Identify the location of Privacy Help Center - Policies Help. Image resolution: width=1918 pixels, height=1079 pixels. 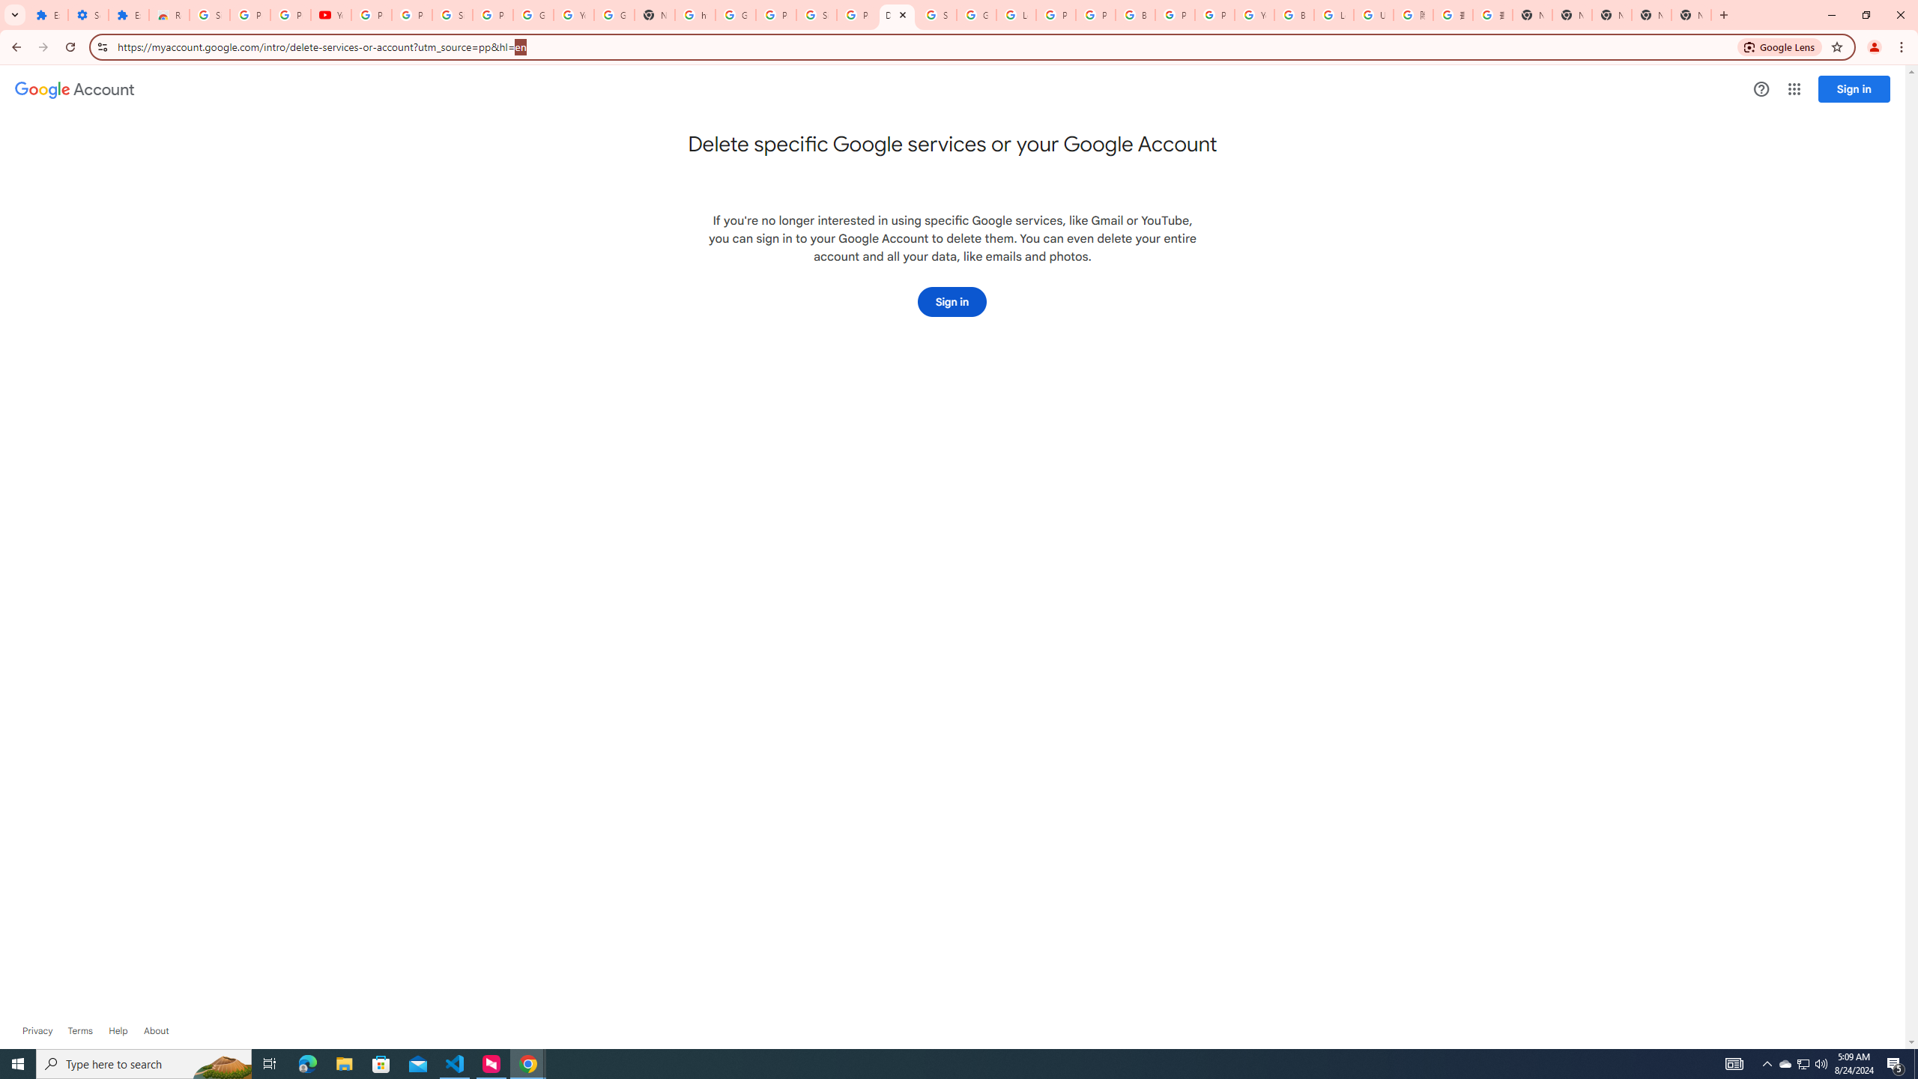
(1055, 15).